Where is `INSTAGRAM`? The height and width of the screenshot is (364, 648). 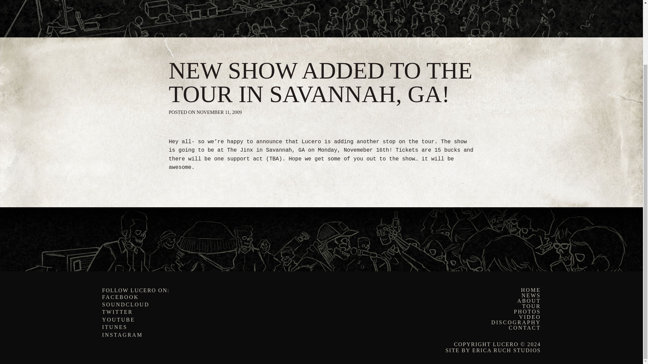
INSTAGRAM is located at coordinates (122, 335).